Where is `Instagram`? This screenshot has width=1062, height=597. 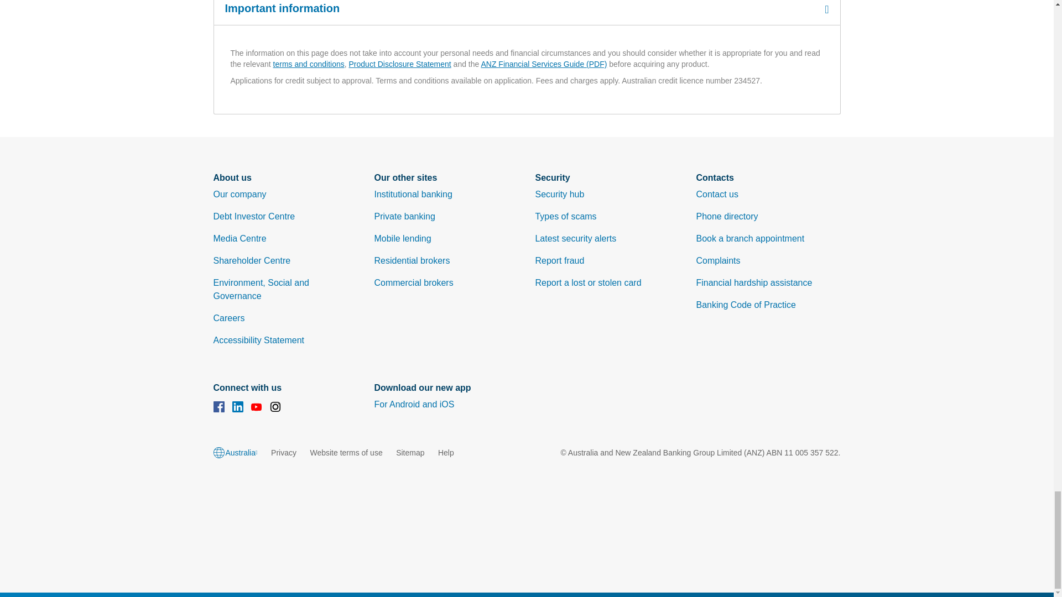 Instagram is located at coordinates (275, 408).